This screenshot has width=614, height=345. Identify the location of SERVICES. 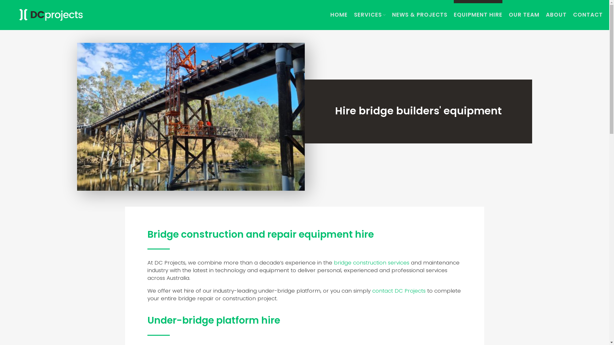
(370, 15).